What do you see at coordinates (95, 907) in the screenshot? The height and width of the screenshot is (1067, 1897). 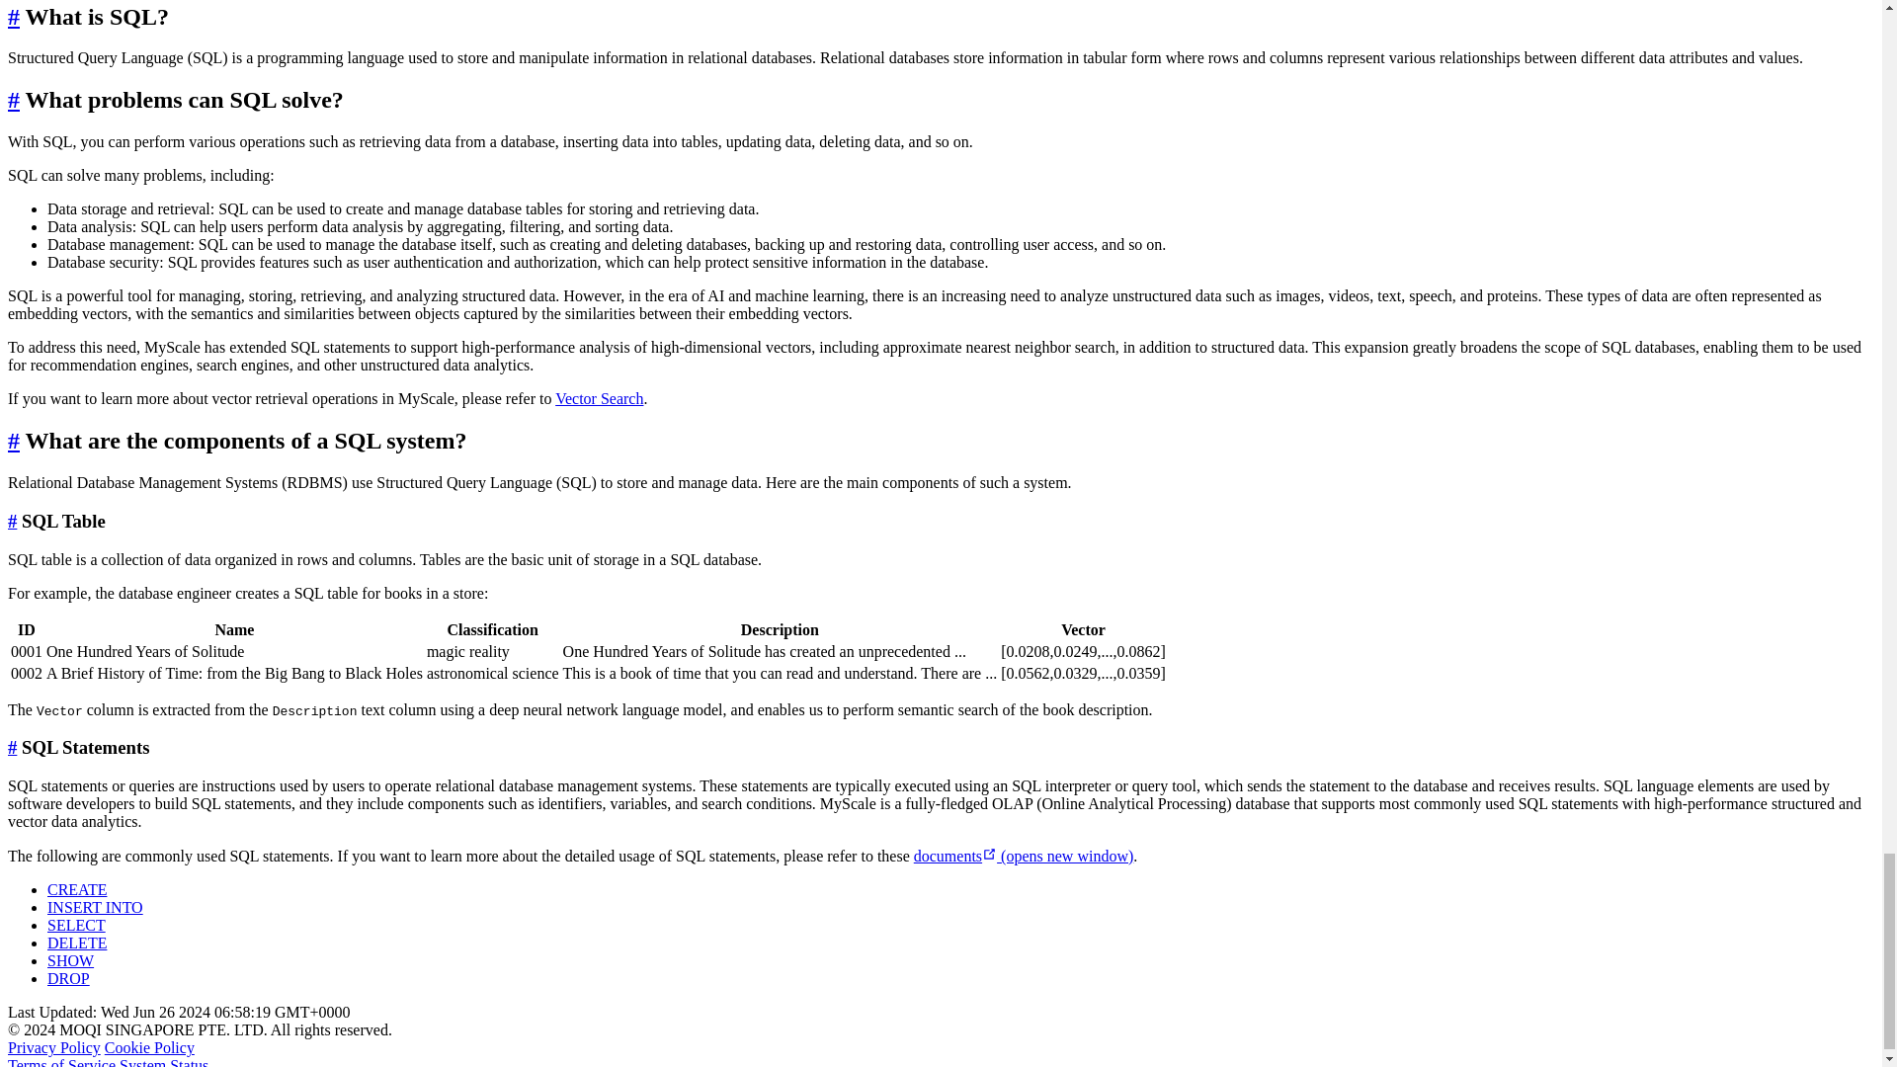 I see `INSERT INTO` at bounding box center [95, 907].